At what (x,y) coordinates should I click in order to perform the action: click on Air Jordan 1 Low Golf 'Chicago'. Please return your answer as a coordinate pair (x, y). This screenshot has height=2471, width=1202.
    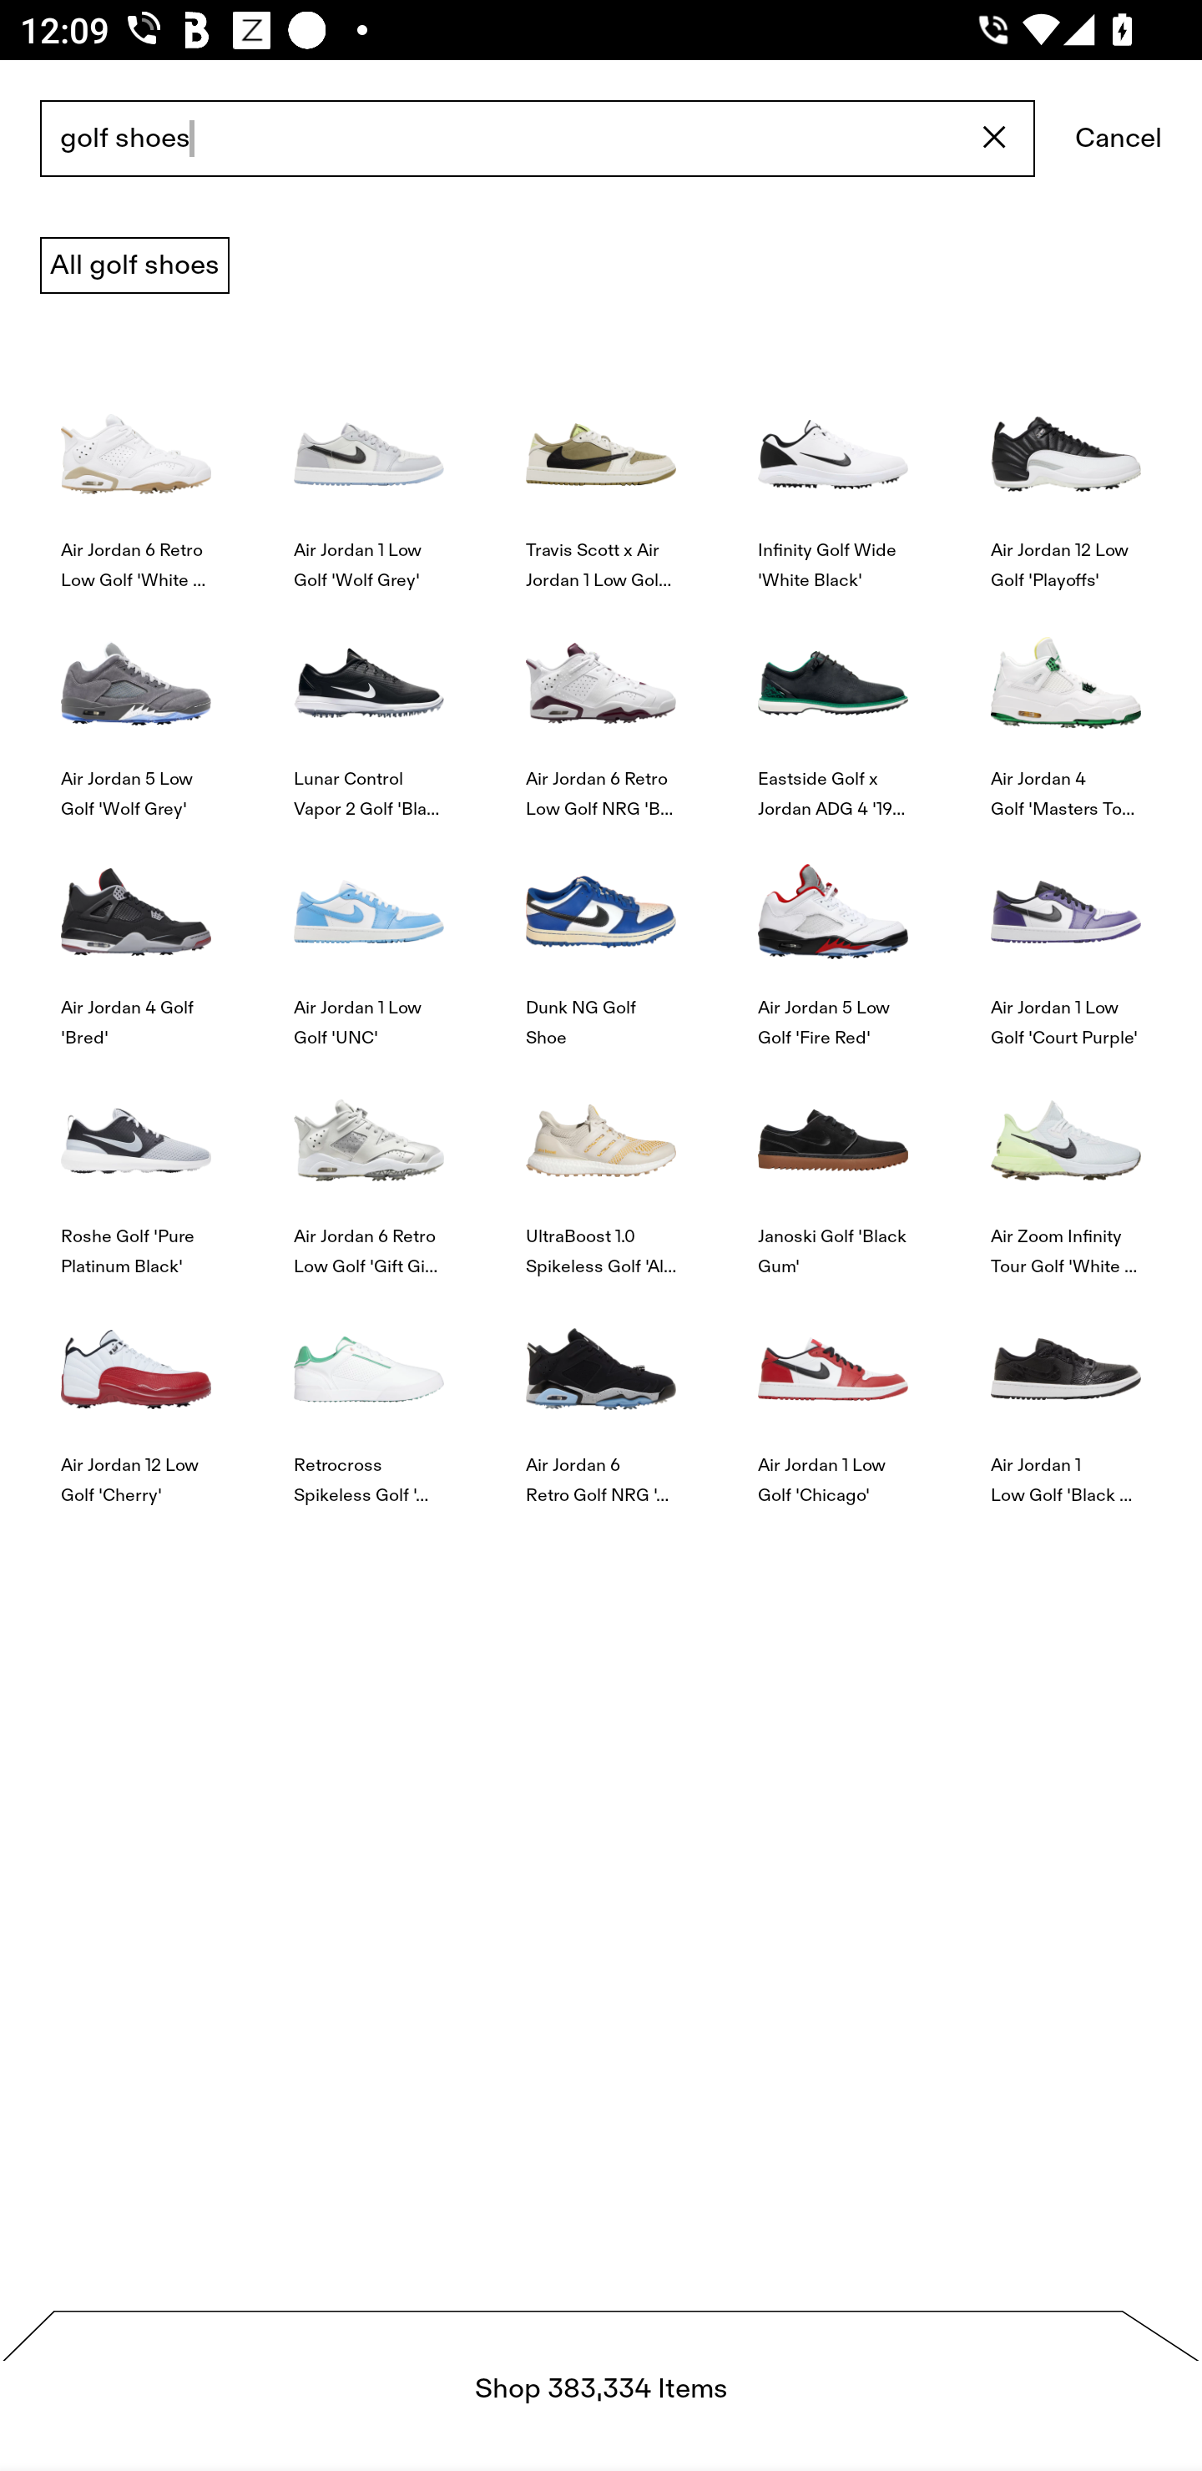
    Looking at the image, I should click on (833, 1393).